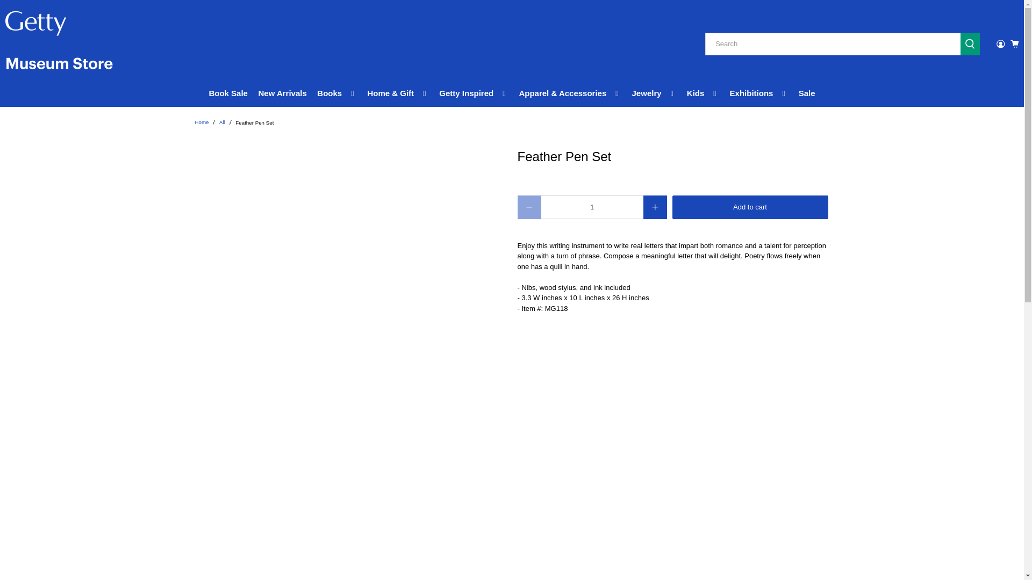 This screenshot has width=1032, height=580. What do you see at coordinates (201, 122) in the screenshot?
I see `Getty Museum Store` at bounding box center [201, 122].